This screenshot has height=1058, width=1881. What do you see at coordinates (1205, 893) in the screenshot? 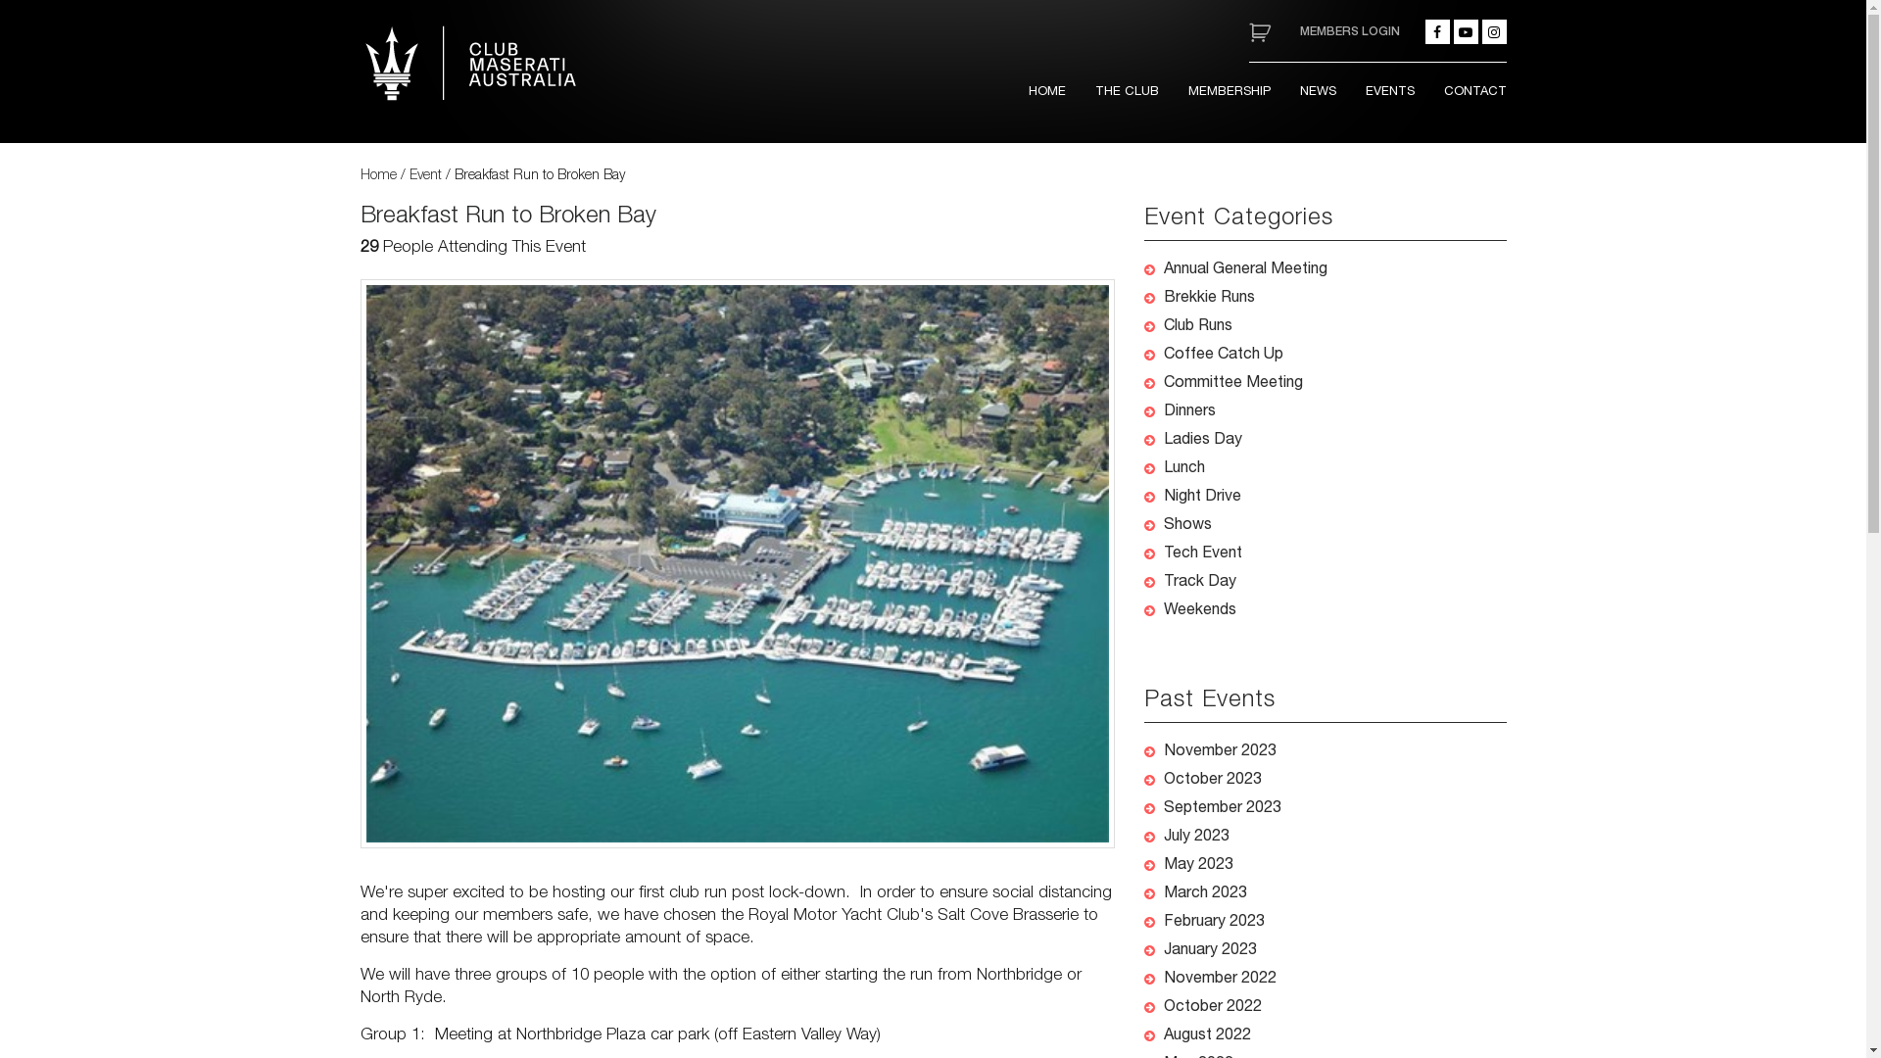
I see `March 2023` at bounding box center [1205, 893].